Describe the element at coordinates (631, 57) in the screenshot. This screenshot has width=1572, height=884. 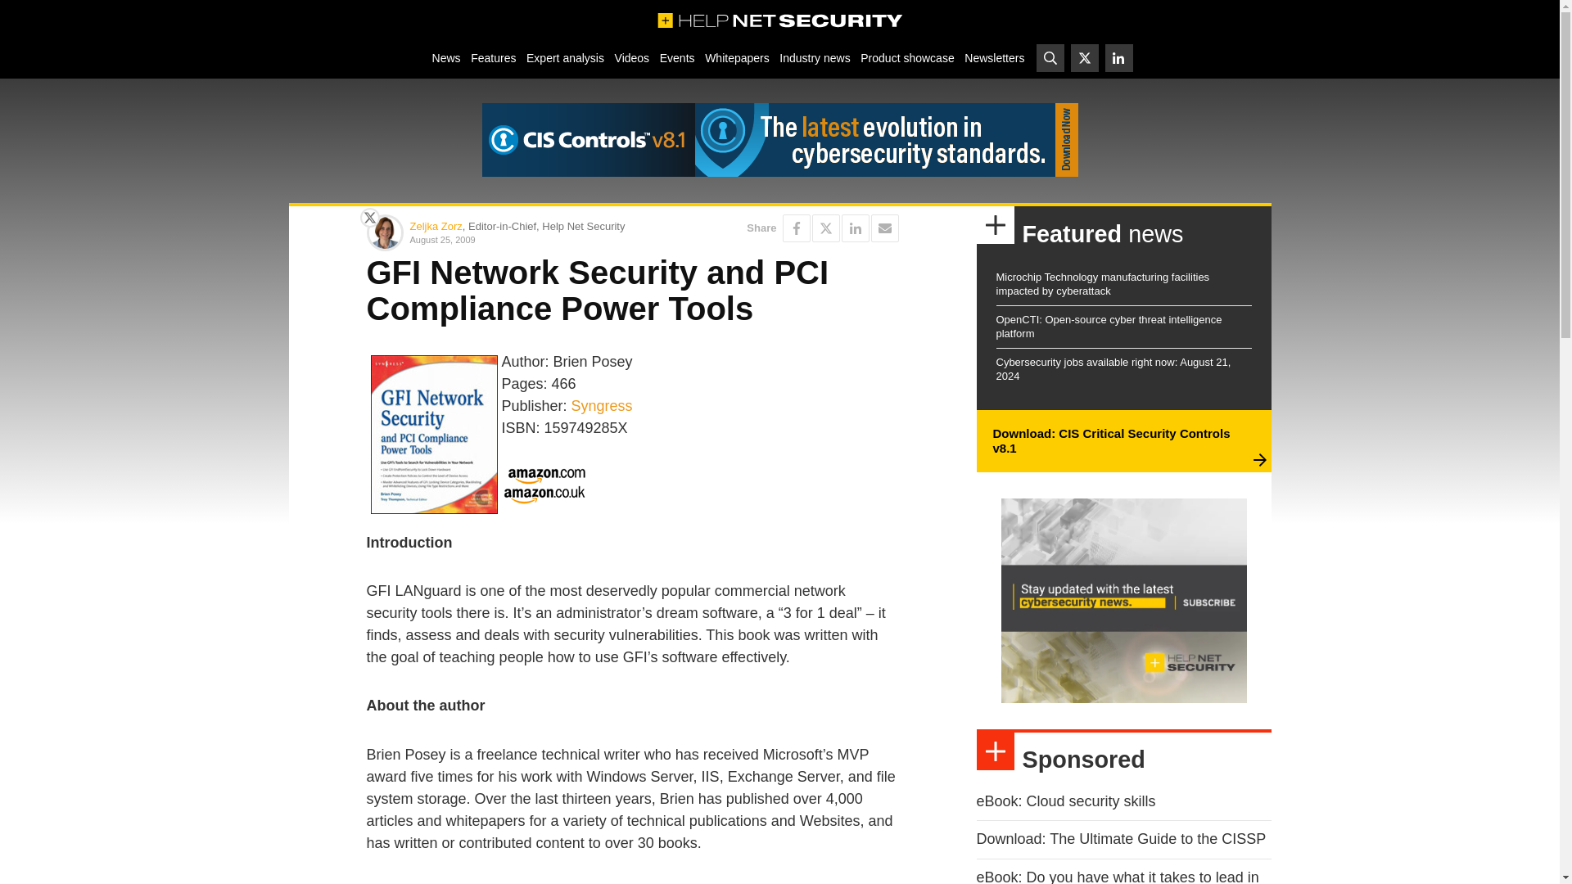
I see `Videos` at that location.